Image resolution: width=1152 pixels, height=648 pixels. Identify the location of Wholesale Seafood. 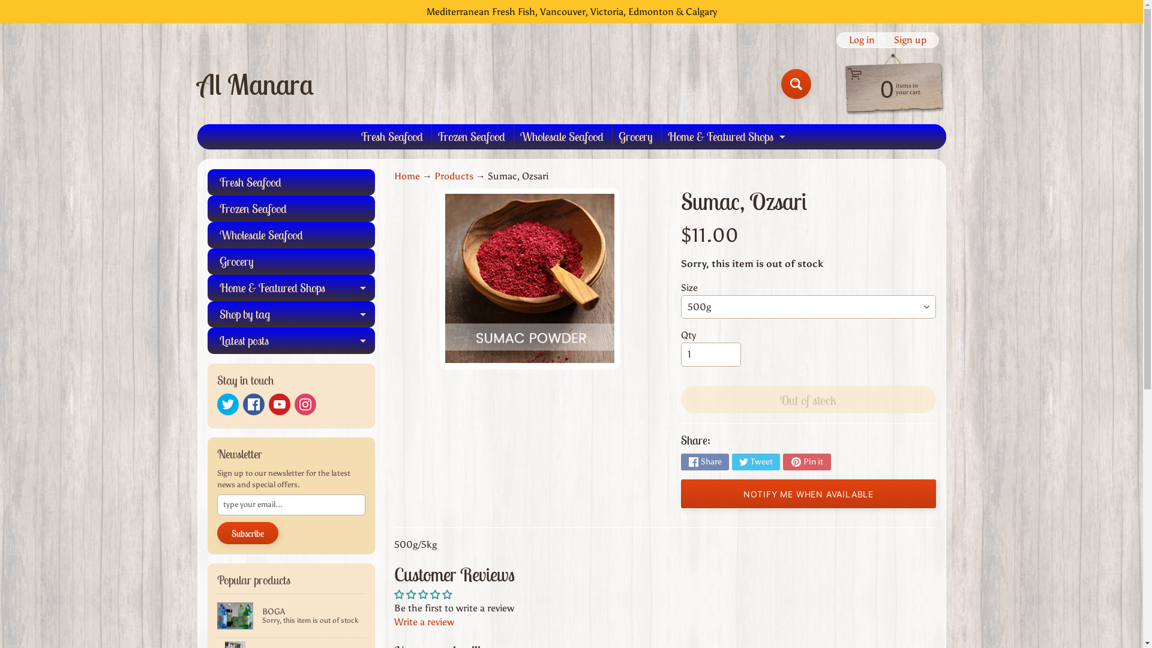
(292, 235).